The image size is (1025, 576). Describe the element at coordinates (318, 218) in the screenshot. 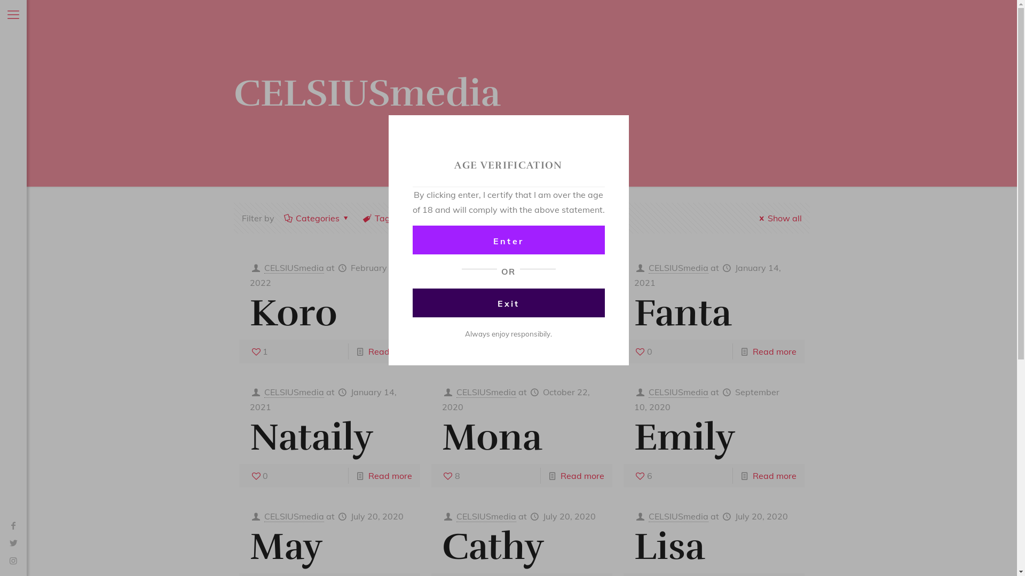

I see `Categories` at that location.